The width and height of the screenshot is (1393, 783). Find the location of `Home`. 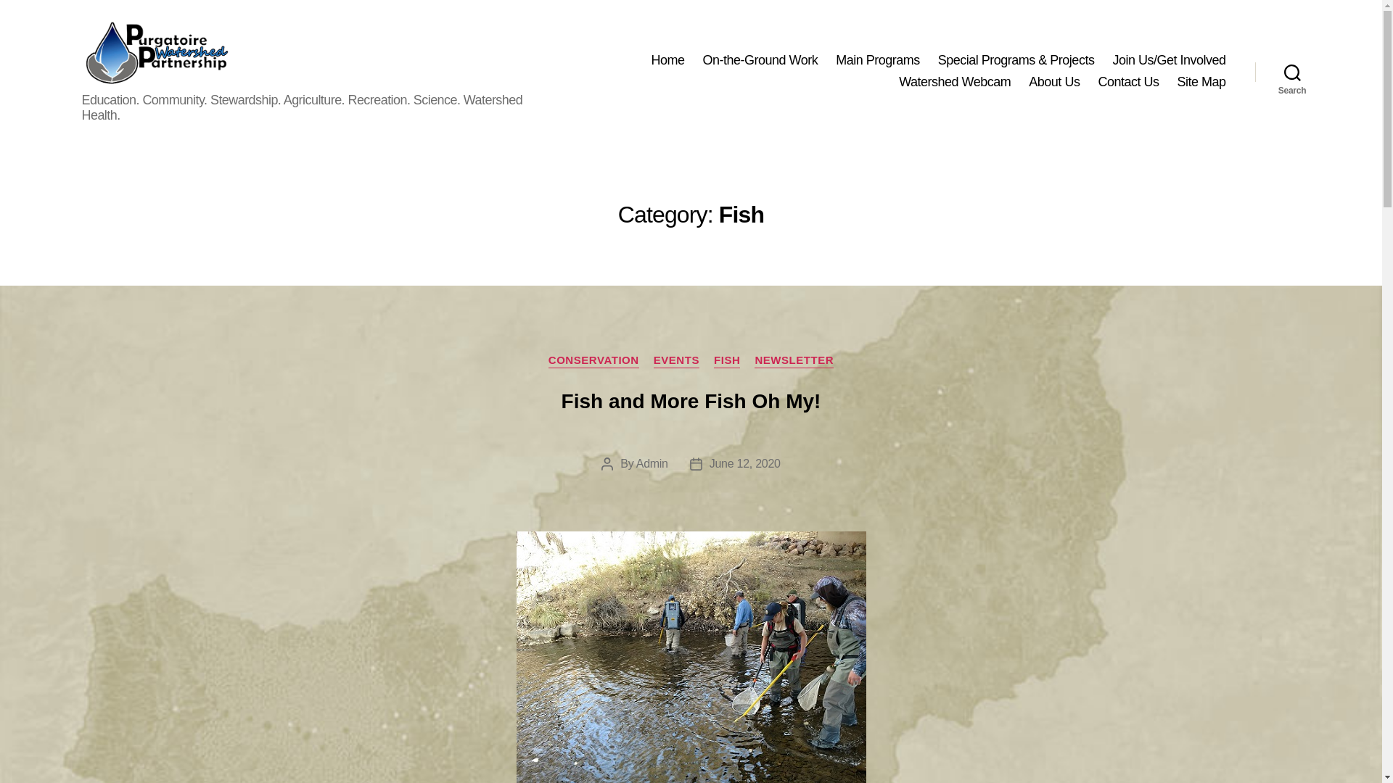

Home is located at coordinates (667, 61).